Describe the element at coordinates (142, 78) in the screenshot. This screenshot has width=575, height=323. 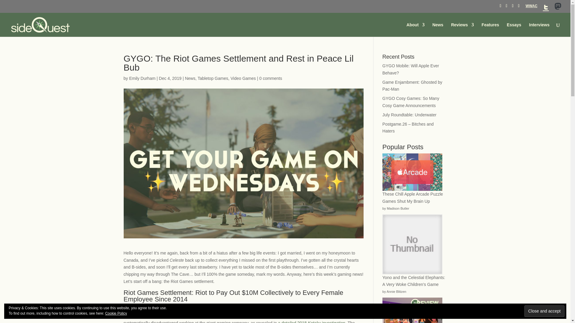
I see `Posts by Emily Durham` at that location.